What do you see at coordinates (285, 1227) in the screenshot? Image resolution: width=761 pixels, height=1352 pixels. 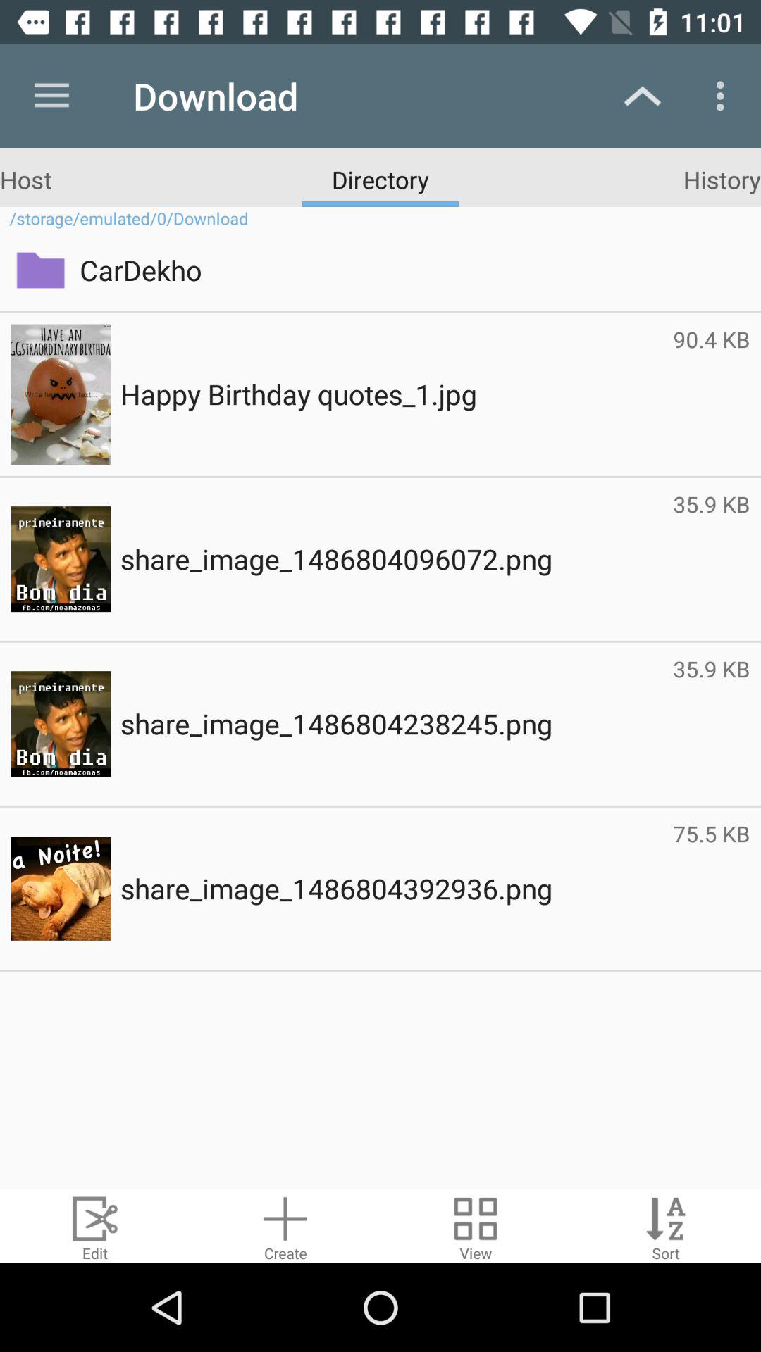 I see `create new compressed file` at bounding box center [285, 1227].